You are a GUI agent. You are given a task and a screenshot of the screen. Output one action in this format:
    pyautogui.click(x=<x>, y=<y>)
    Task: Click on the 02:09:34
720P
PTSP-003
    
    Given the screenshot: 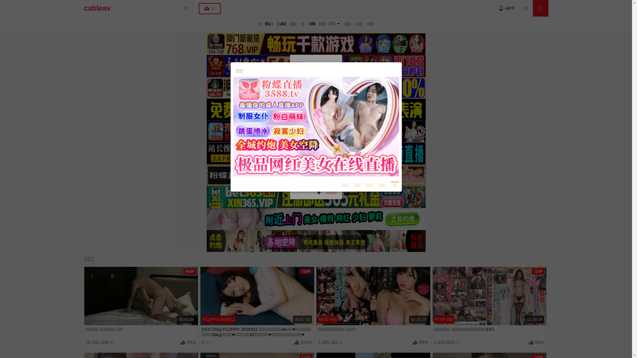 What is the action you would take?
    pyautogui.click(x=489, y=296)
    